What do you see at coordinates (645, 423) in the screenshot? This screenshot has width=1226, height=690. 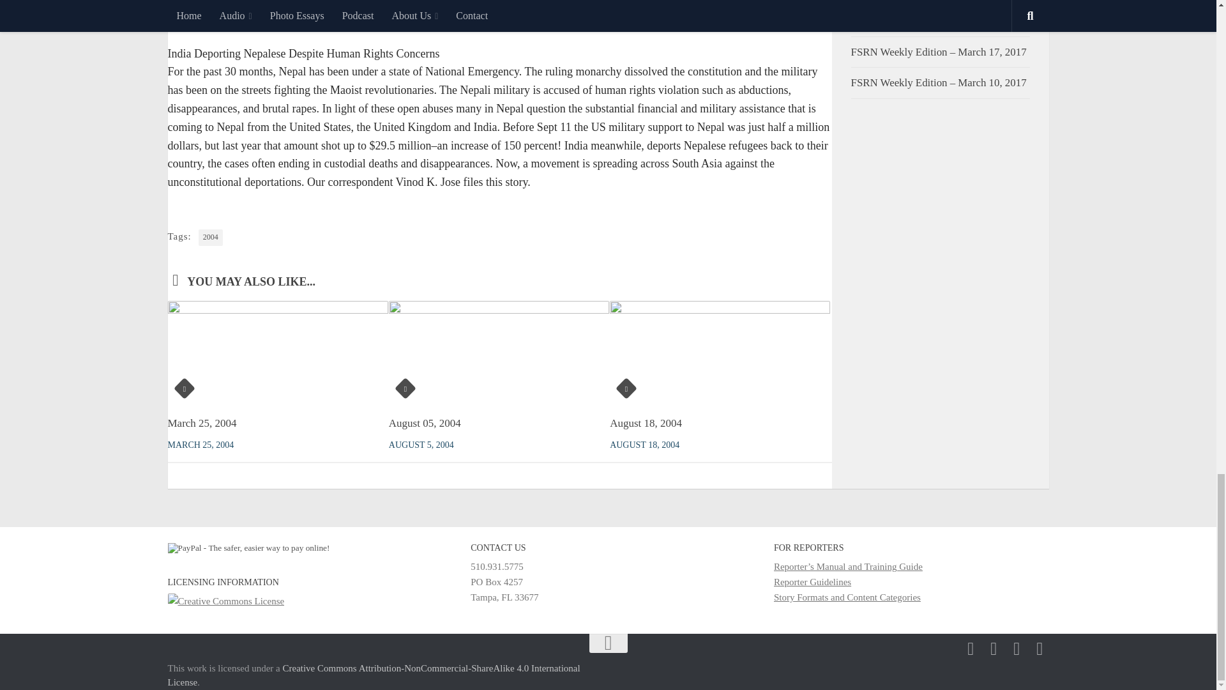 I see `August 18, 2004` at bounding box center [645, 423].